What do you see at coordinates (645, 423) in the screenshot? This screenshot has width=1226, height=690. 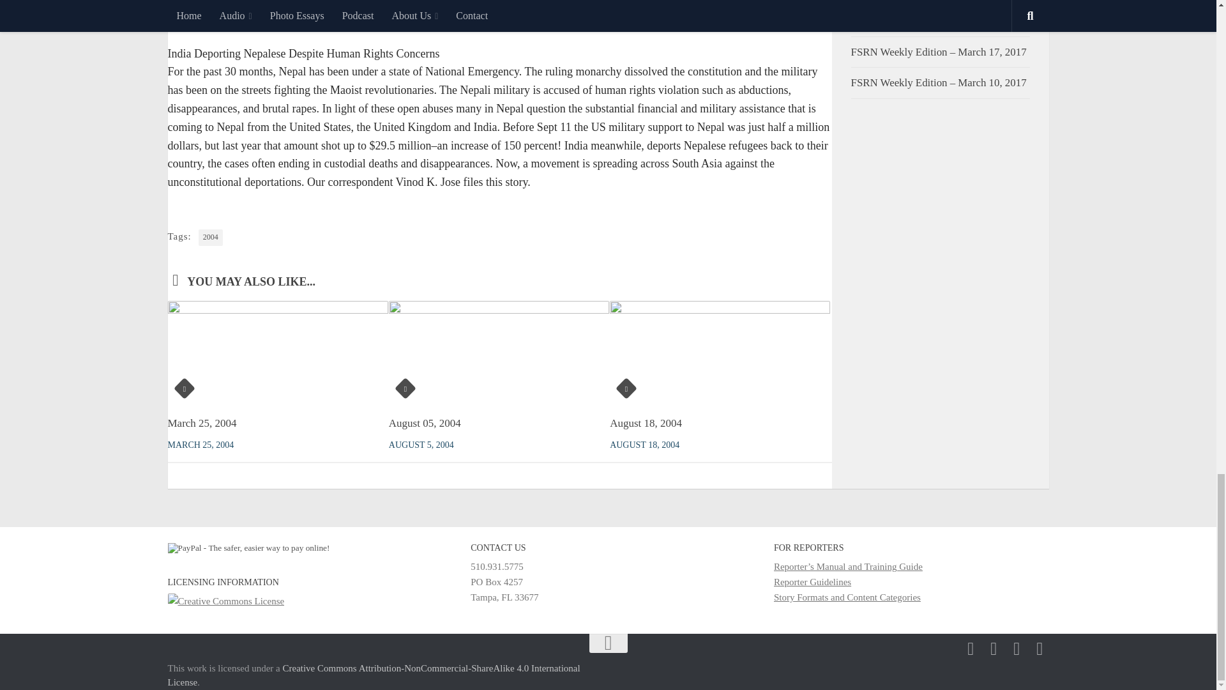 I see `August 18, 2004` at bounding box center [645, 423].